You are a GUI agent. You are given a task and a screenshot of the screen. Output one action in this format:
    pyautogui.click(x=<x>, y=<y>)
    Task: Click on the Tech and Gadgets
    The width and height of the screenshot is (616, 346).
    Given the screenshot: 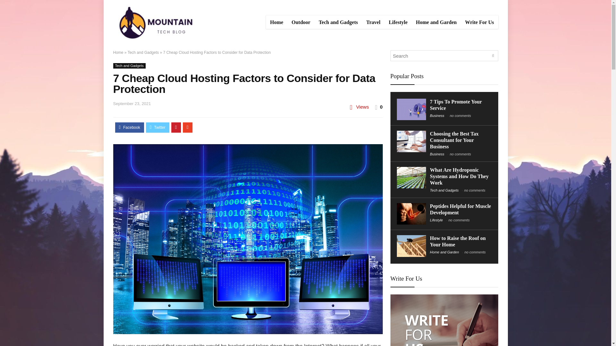 What is the action you would take?
    pyautogui.click(x=338, y=22)
    